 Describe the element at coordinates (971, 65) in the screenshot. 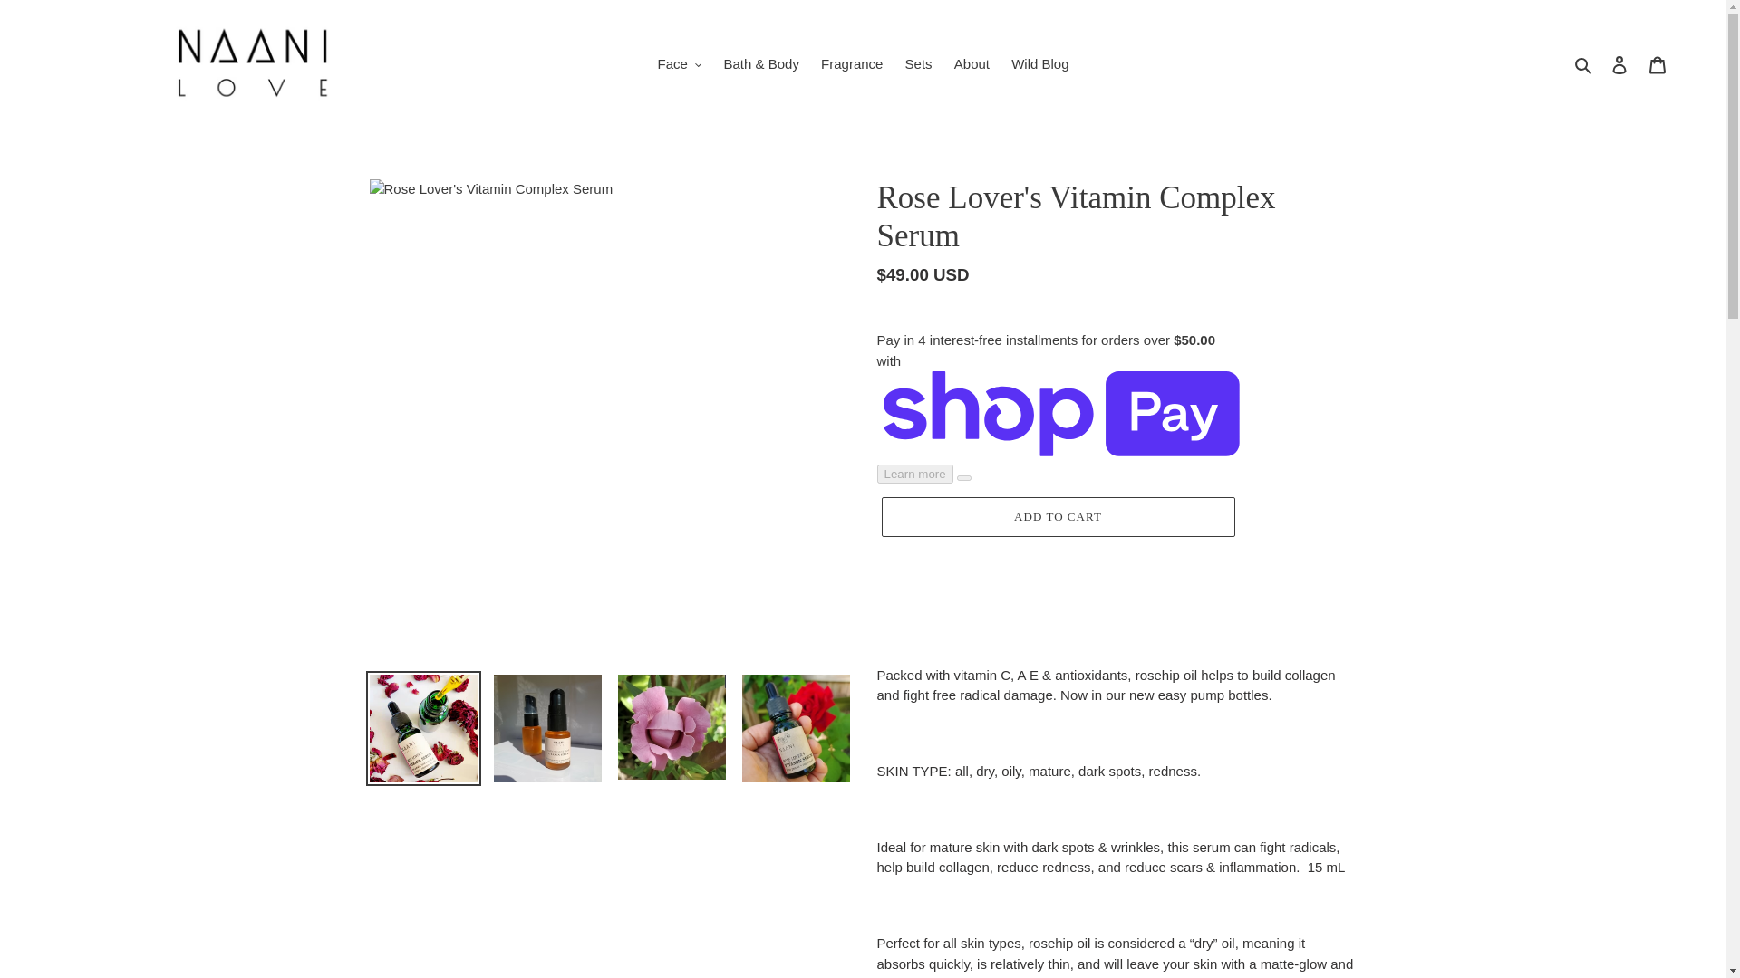

I see `About` at that location.